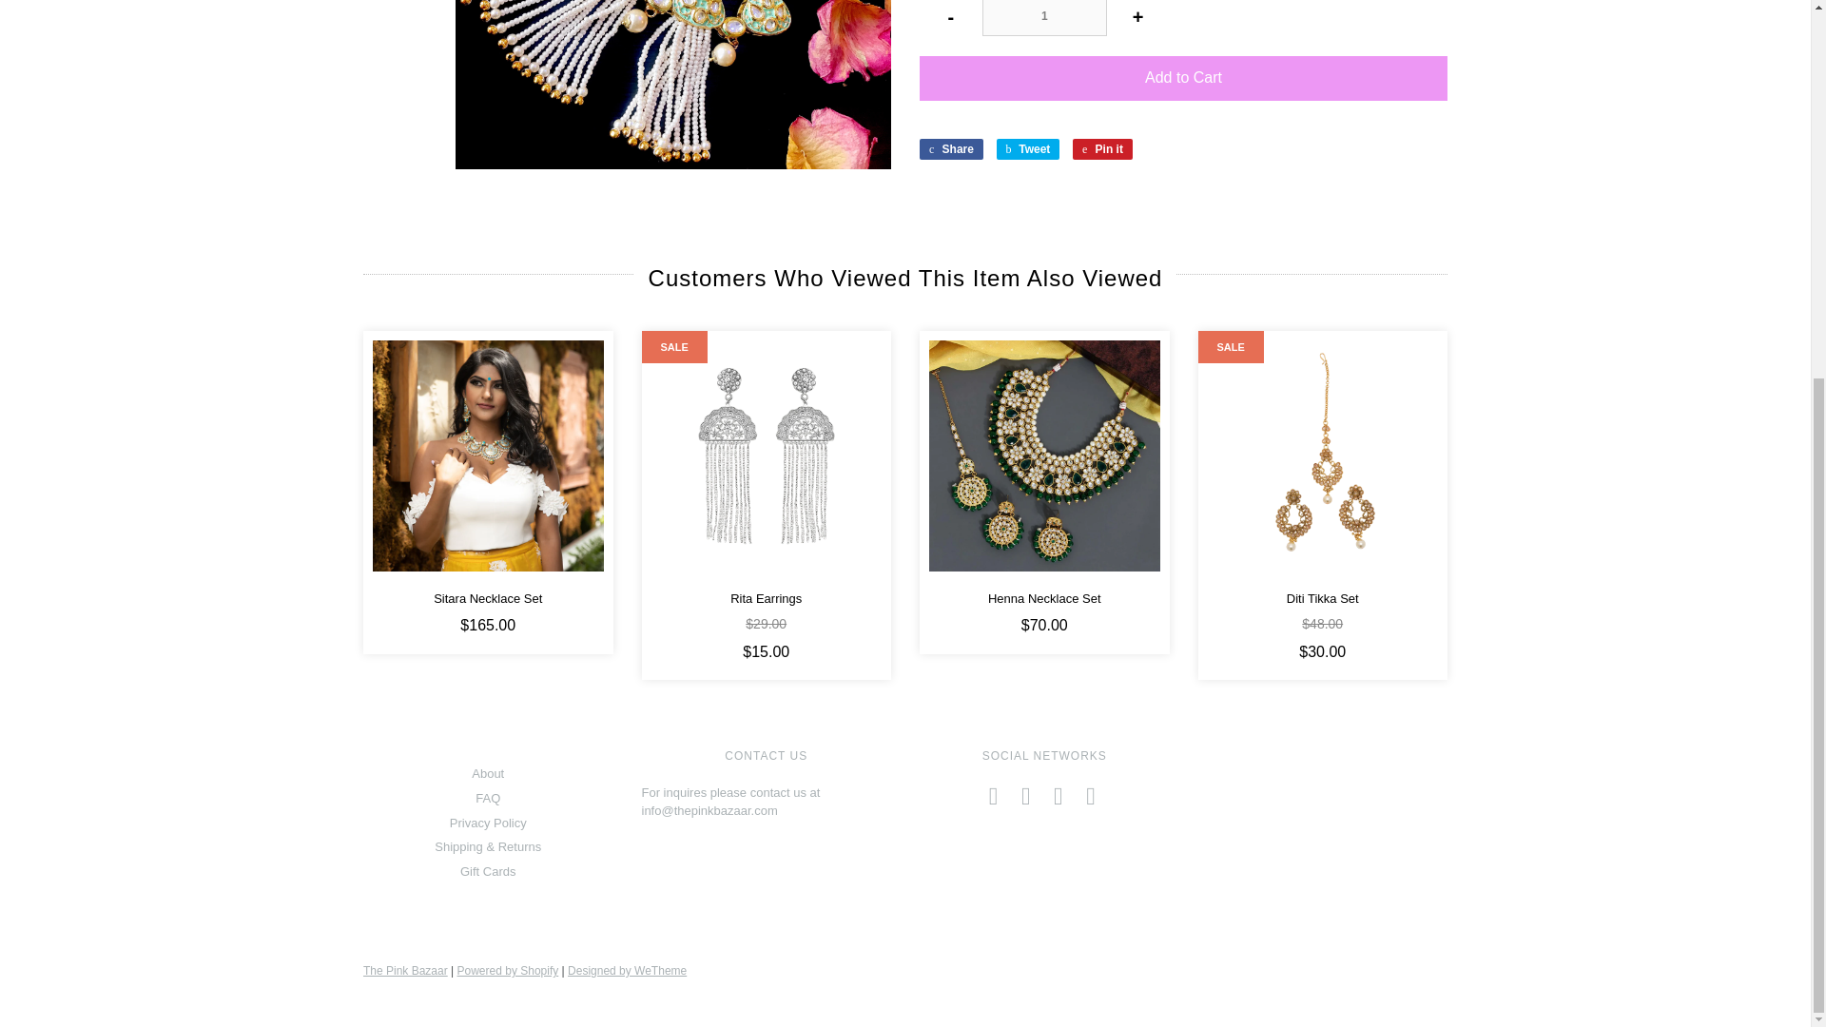  What do you see at coordinates (1044, 17) in the screenshot?
I see `1` at bounding box center [1044, 17].